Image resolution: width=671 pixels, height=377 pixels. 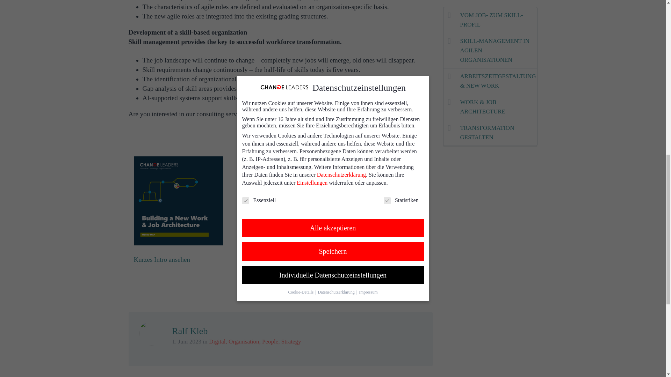 I want to click on View all posts in Strategy, so click(x=291, y=341).